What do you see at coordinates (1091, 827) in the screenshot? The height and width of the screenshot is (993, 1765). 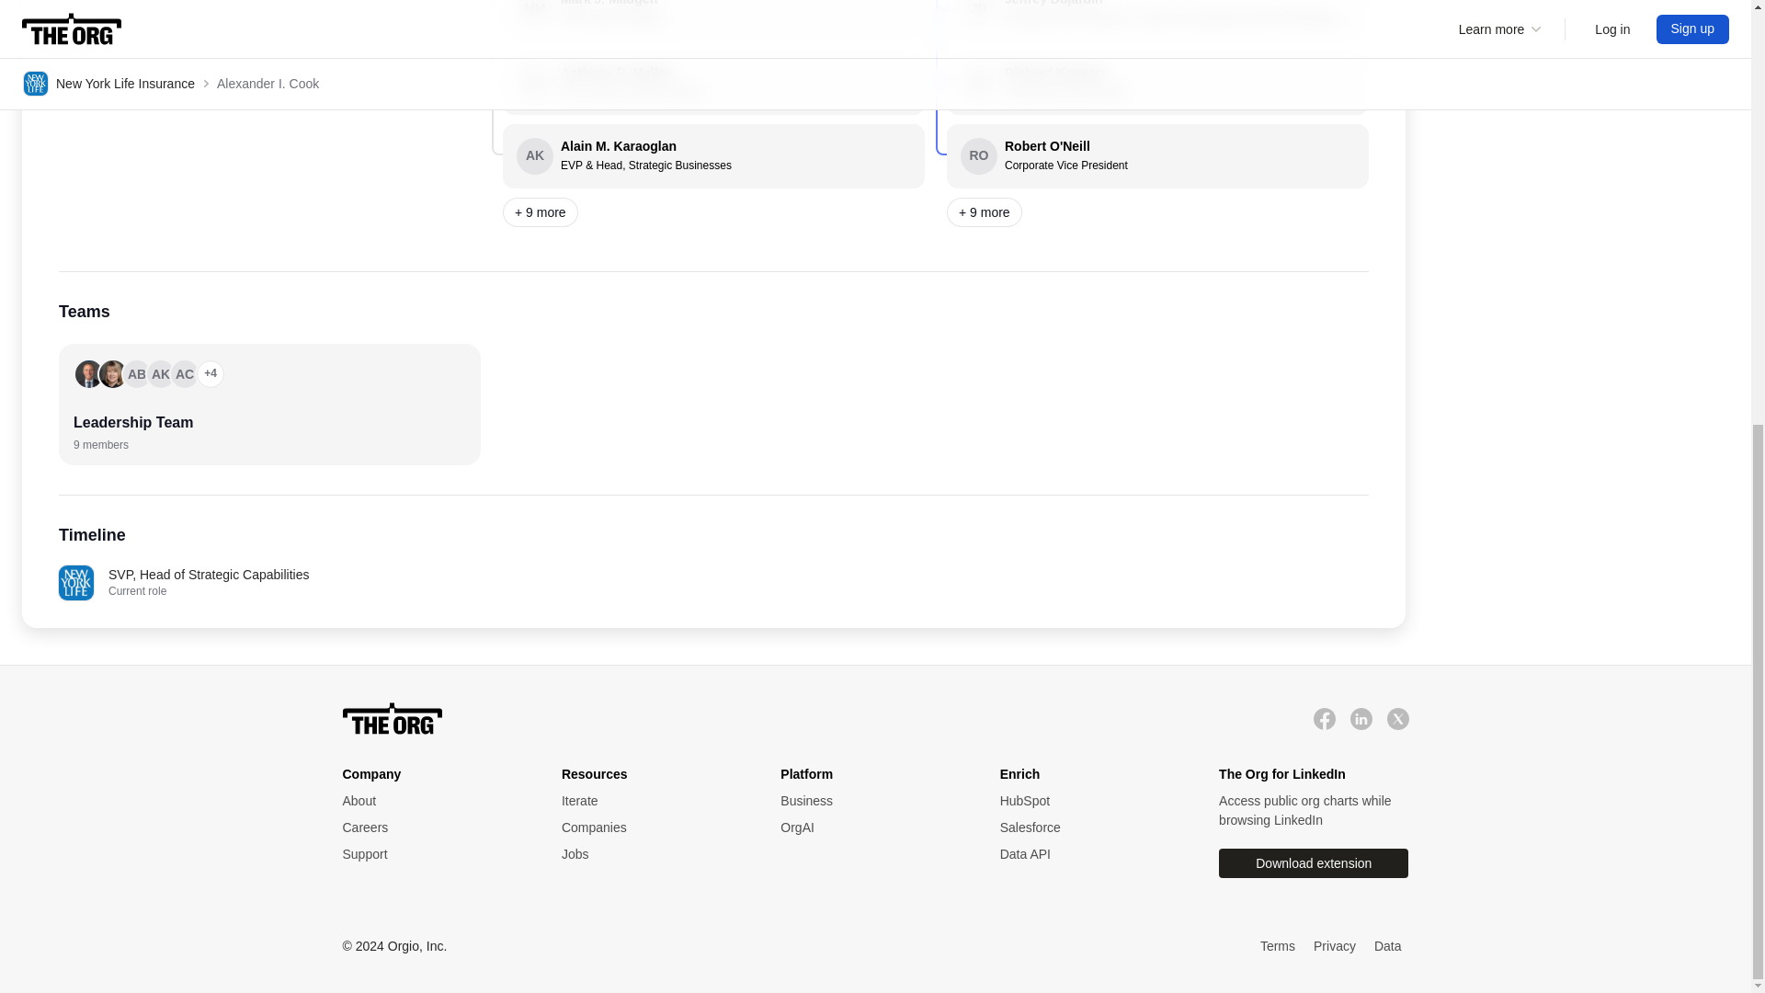 I see `Iterate` at bounding box center [1091, 827].